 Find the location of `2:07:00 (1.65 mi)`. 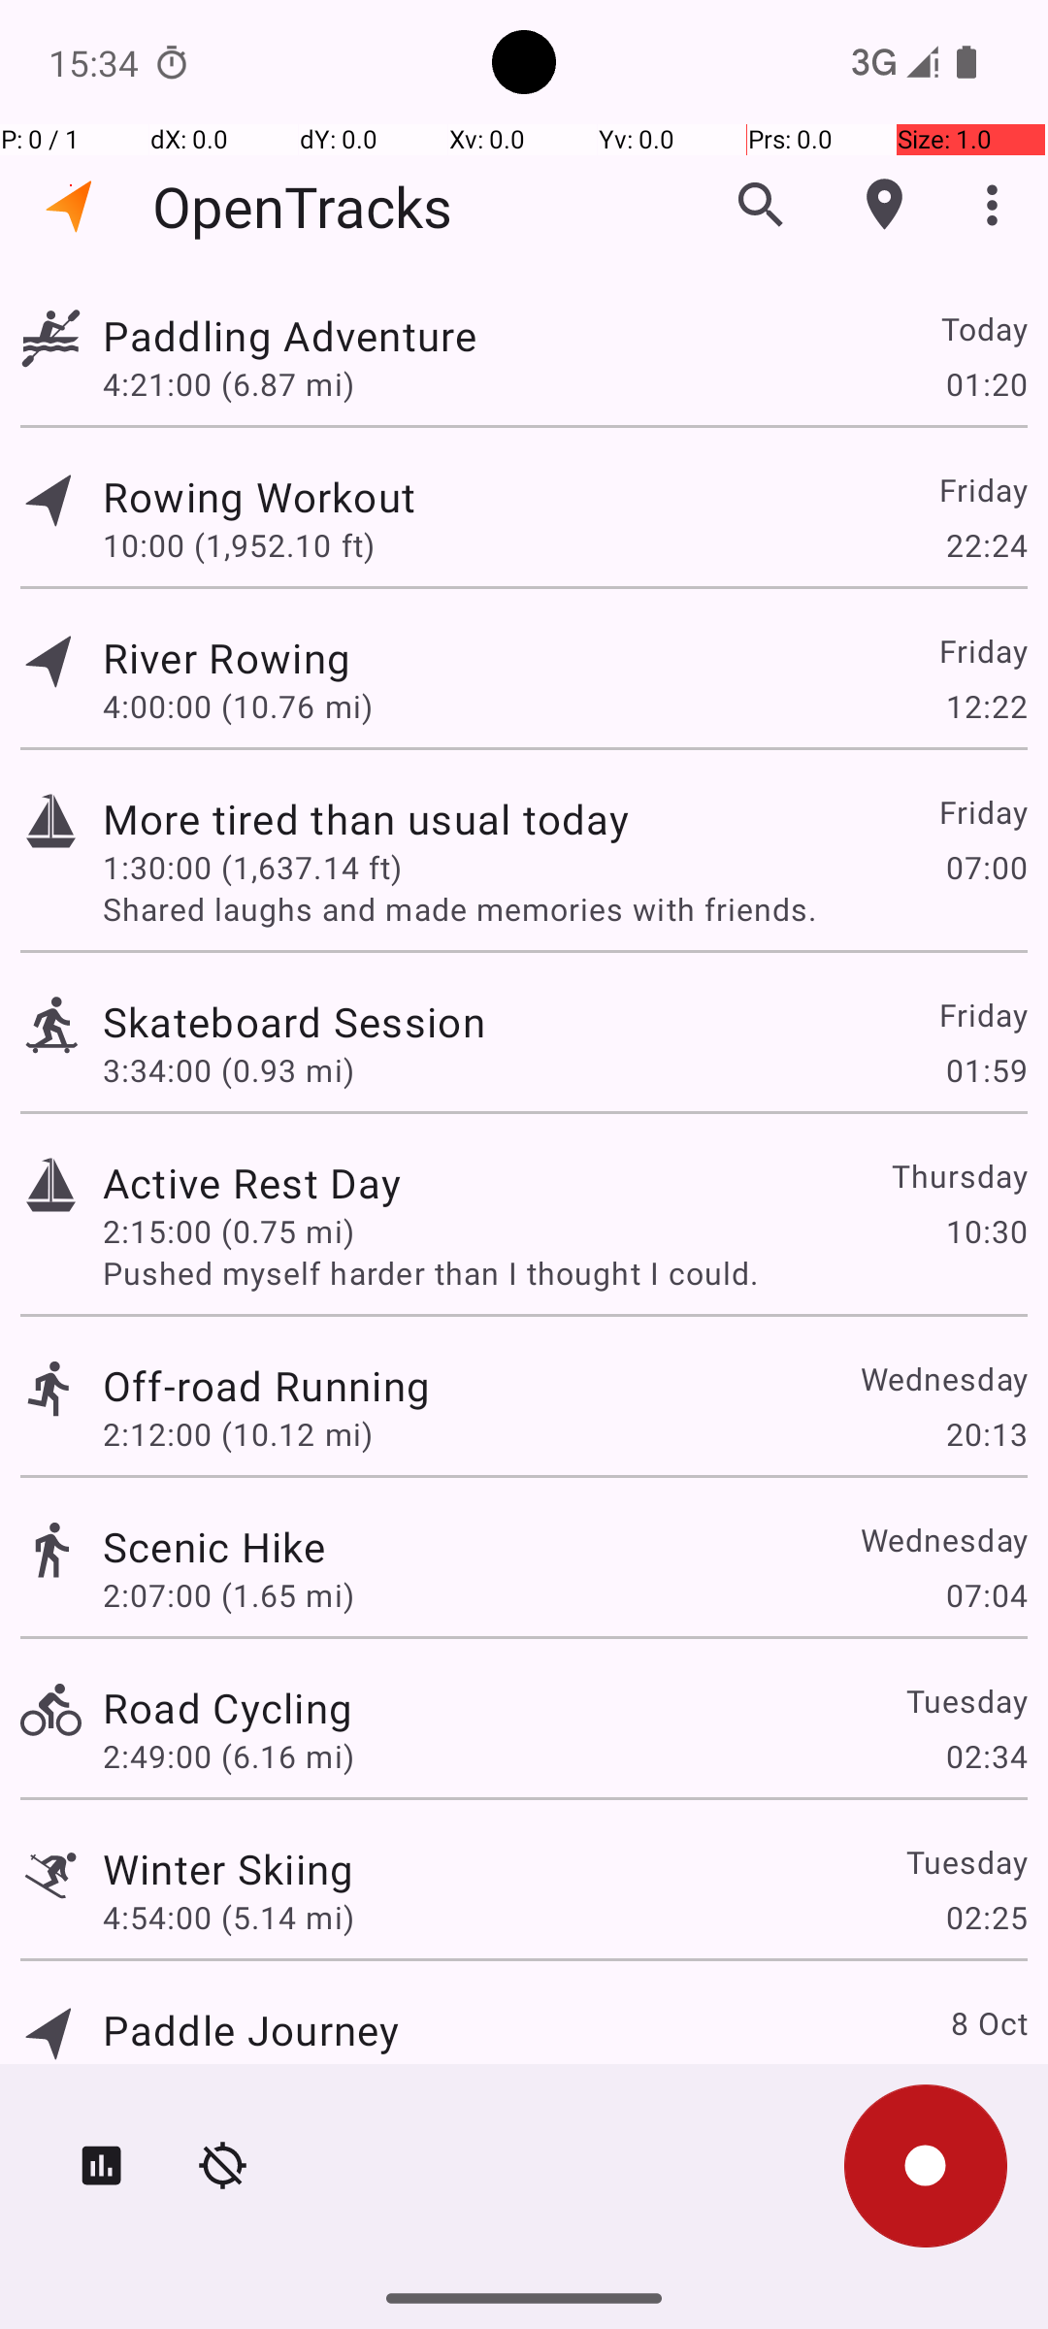

2:07:00 (1.65 mi) is located at coordinates (229, 1595).